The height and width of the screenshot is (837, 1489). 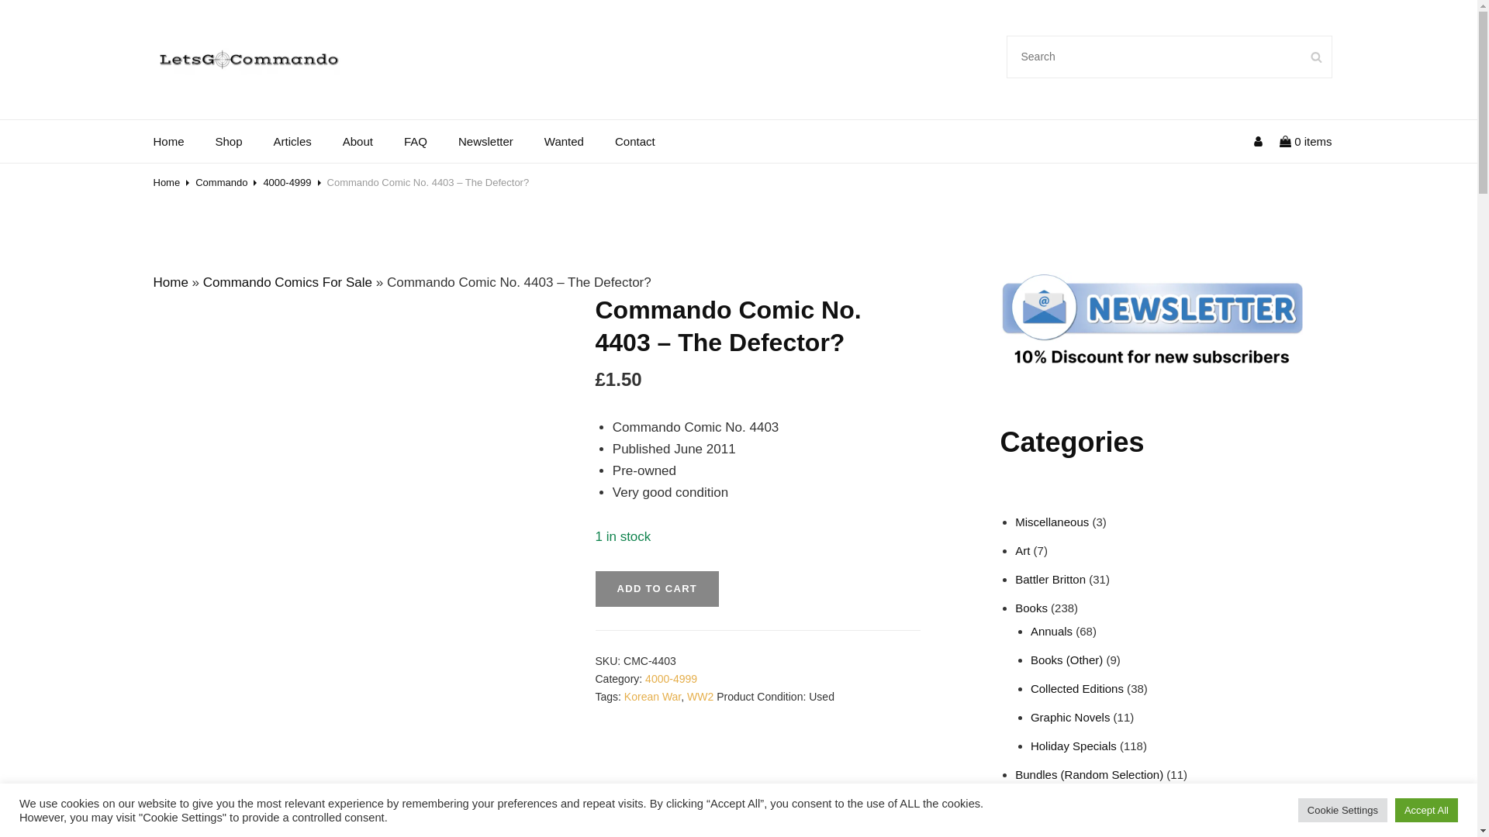 What do you see at coordinates (485, 141) in the screenshot?
I see `Newsletter` at bounding box center [485, 141].